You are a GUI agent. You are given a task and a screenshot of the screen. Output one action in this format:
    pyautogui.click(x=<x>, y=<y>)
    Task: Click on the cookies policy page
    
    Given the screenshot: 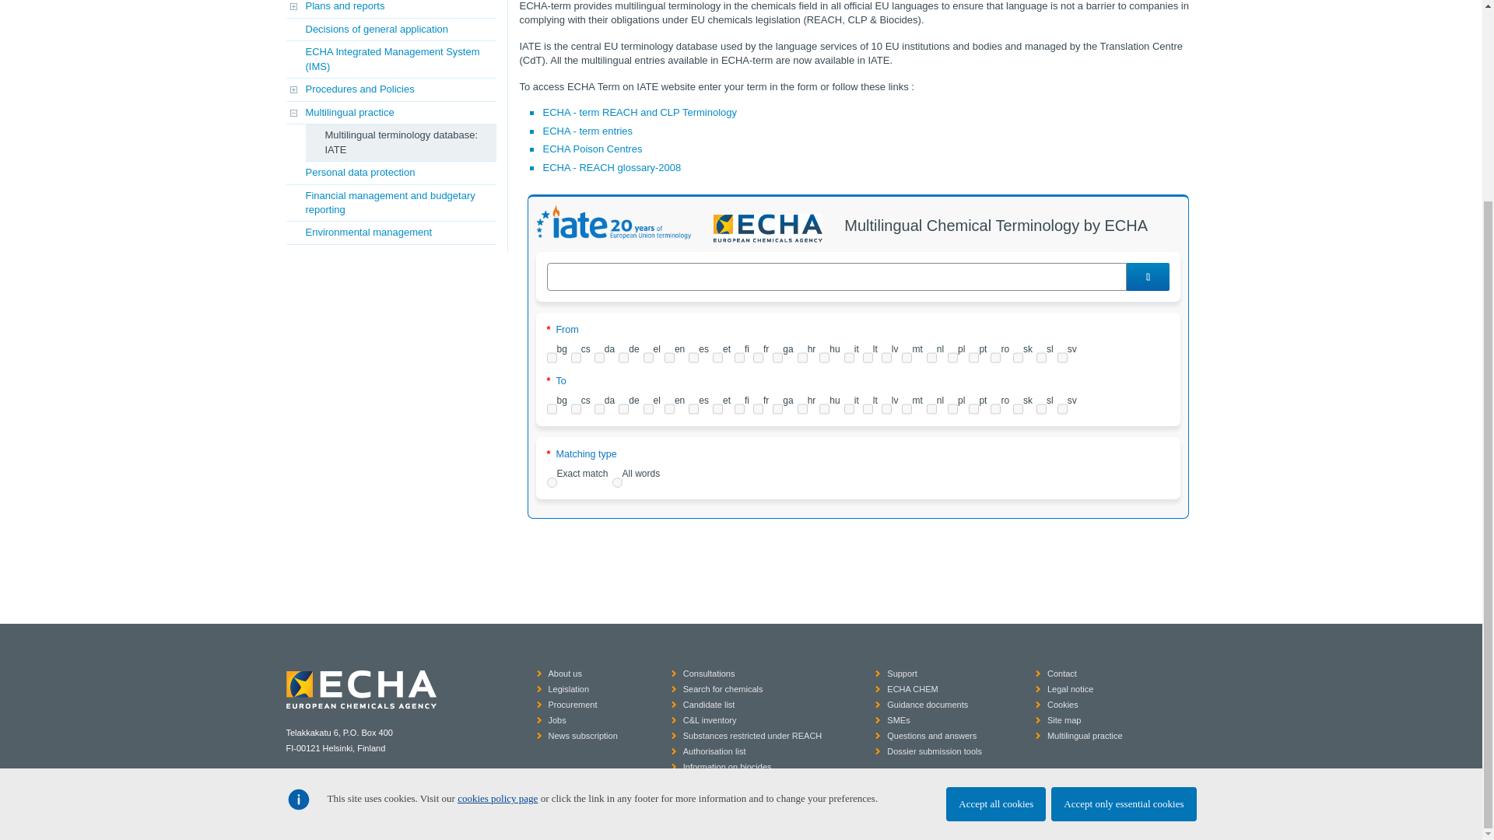 What is the action you would take?
    pyautogui.click(x=497, y=544)
    